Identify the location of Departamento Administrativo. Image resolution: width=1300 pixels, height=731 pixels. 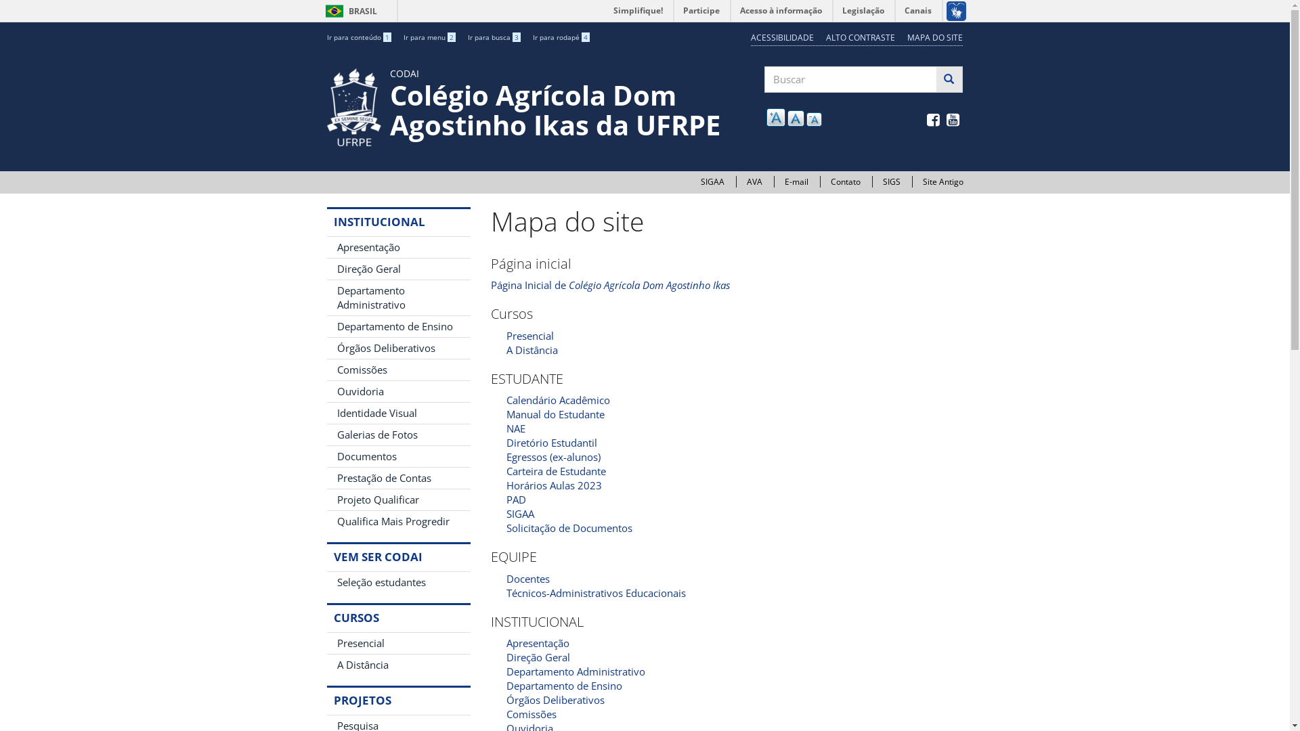
(576, 671).